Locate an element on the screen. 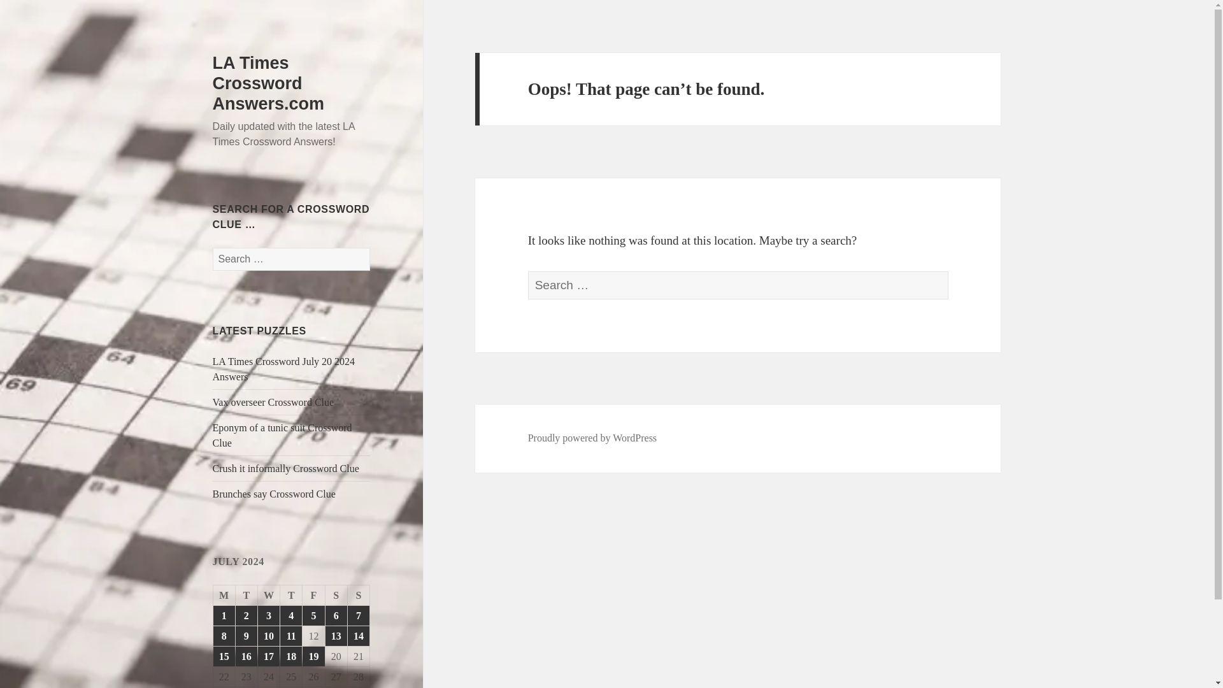 This screenshot has width=1223, height=688. 9 is located at coordinates (246, 636).